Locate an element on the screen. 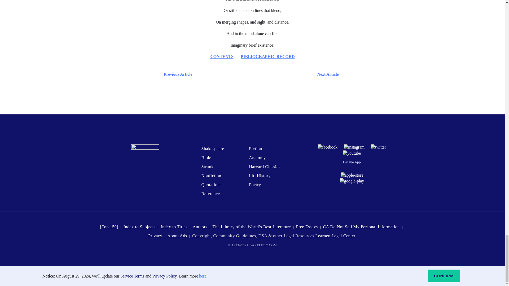 The image size is (509, 286). CONTENTS is located at coordinates (222, 57).